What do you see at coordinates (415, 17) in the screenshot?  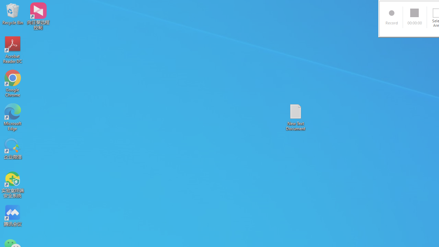 I see `00:00:00` at bounding box center [415, 17].